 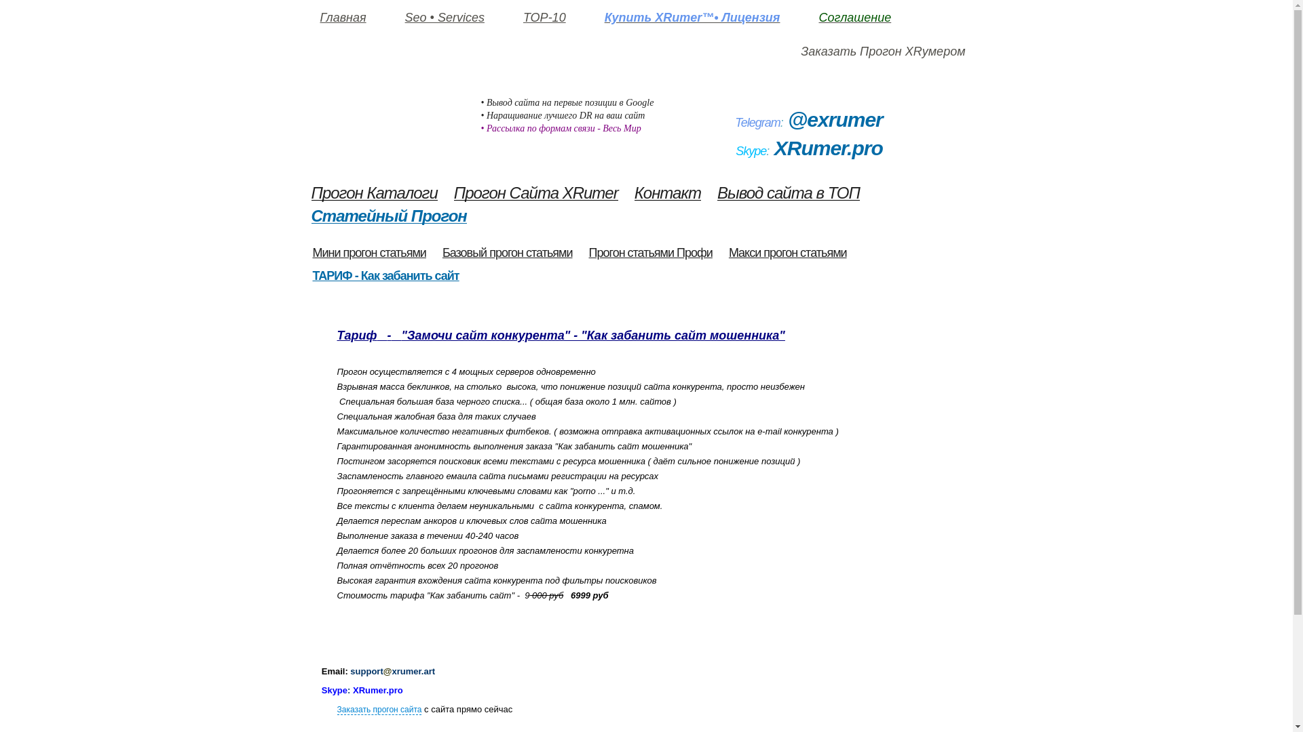 What do you see at coordinates (544, 18) in the screenshot?
I see `TOP-10` at bounding box center [544, 18].